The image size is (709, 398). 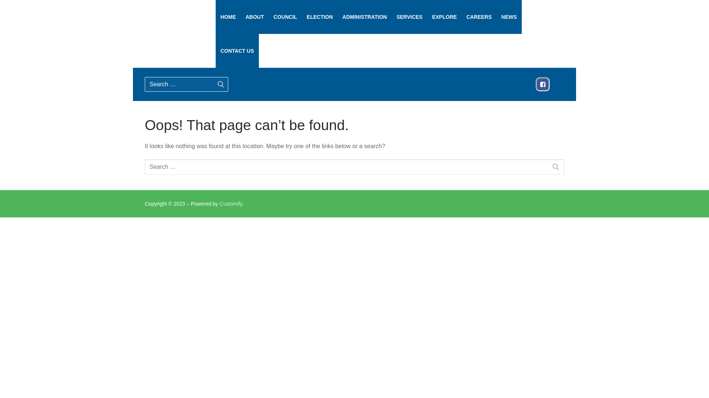 I want to click on CAREERS, so click(x=479, y=17).